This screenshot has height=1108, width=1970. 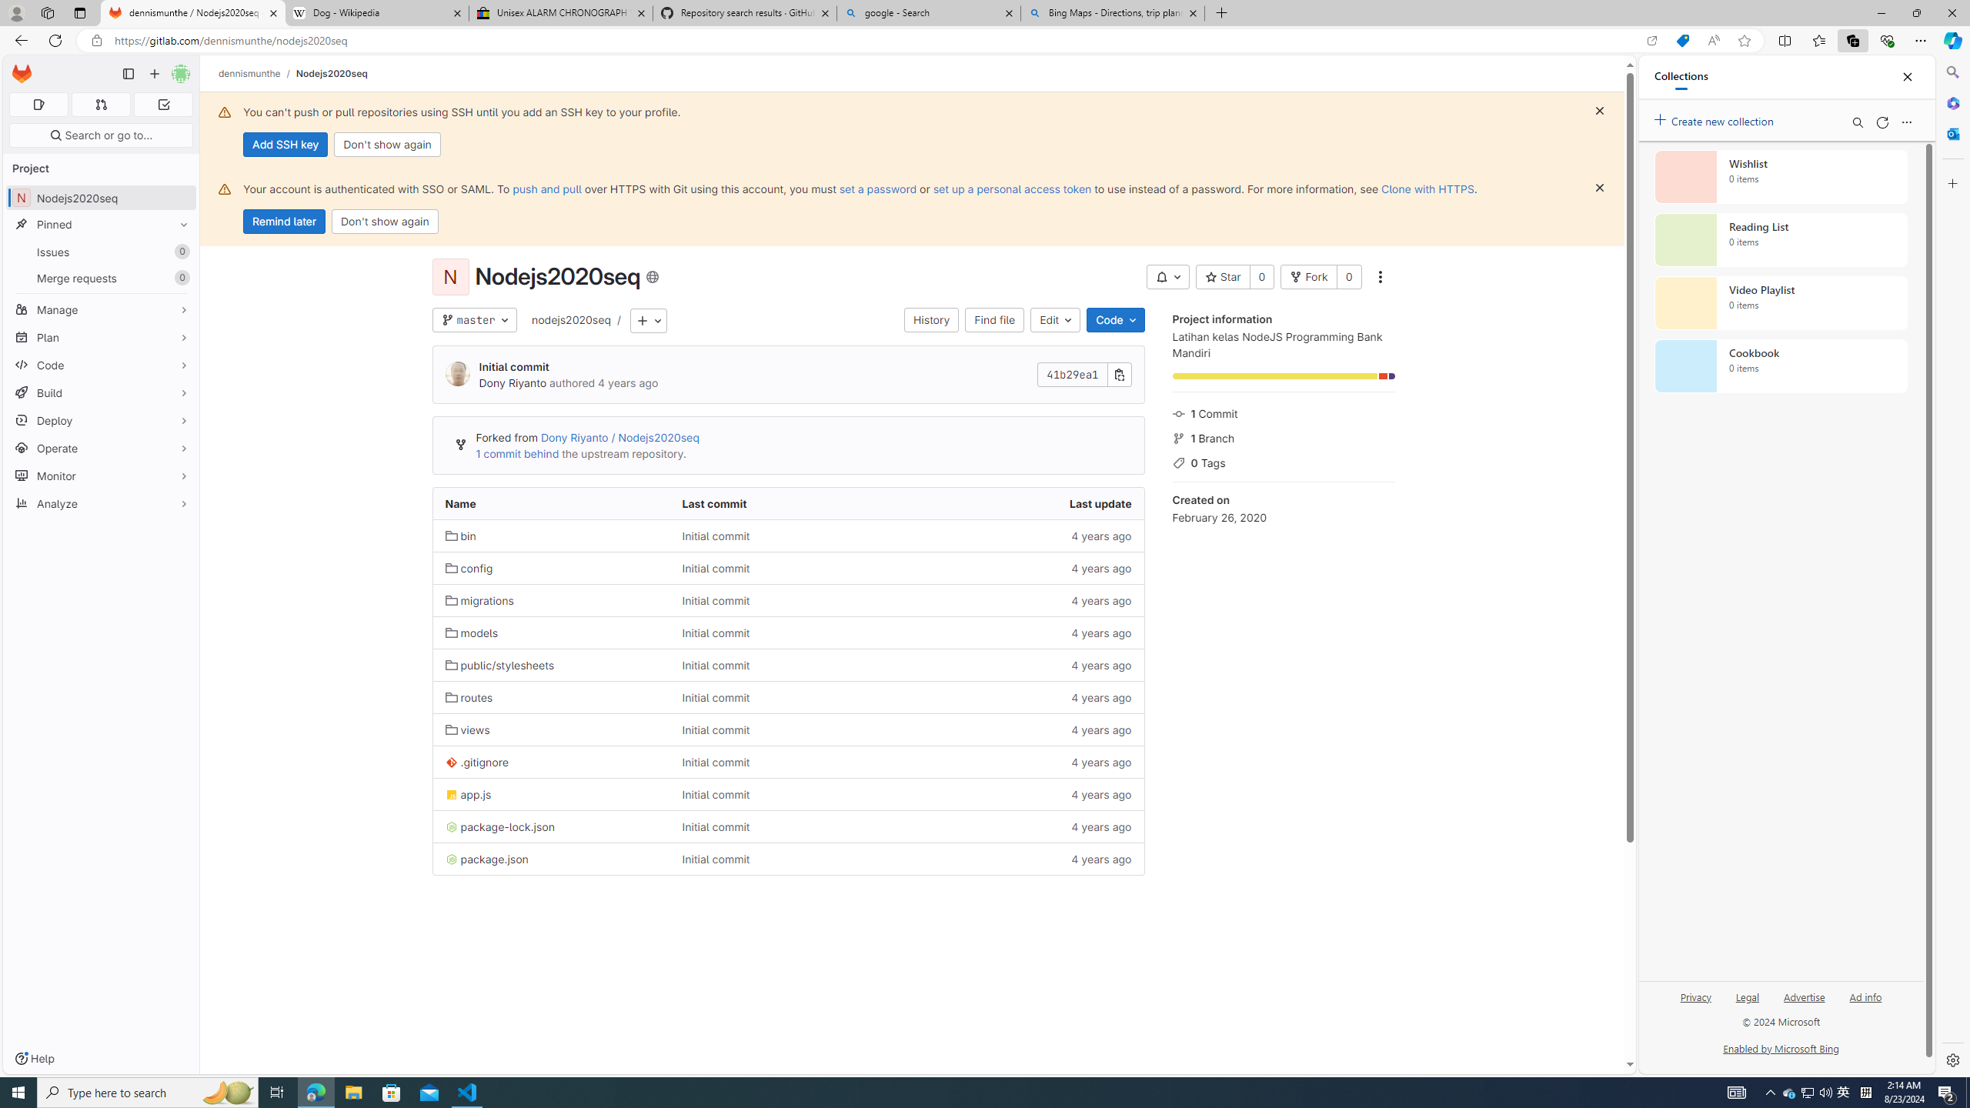 I want to click on 0, so click(x=1348, y=277).